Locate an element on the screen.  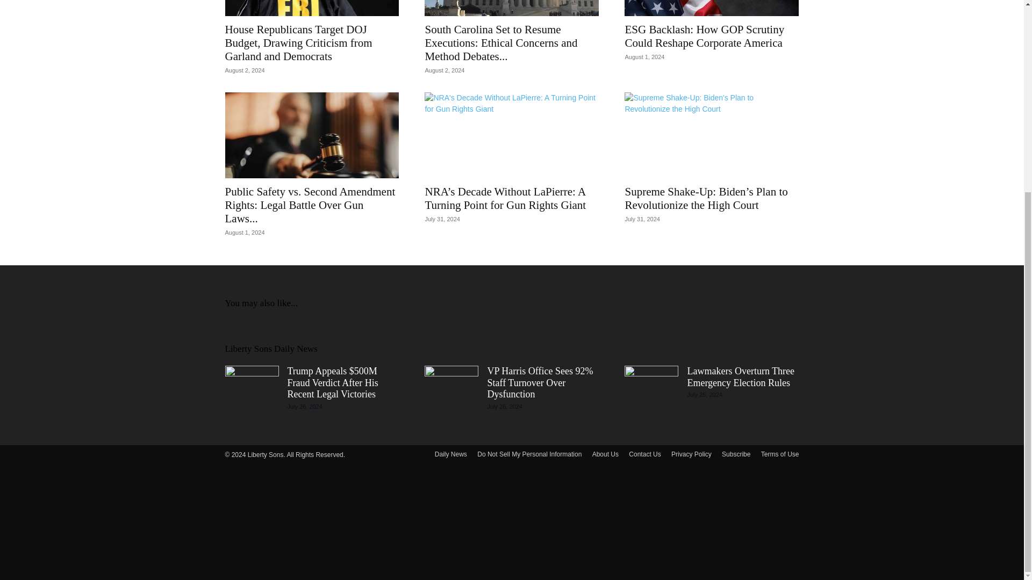
Do Not Sell My Personal Information is located at coordinates (529, 454).